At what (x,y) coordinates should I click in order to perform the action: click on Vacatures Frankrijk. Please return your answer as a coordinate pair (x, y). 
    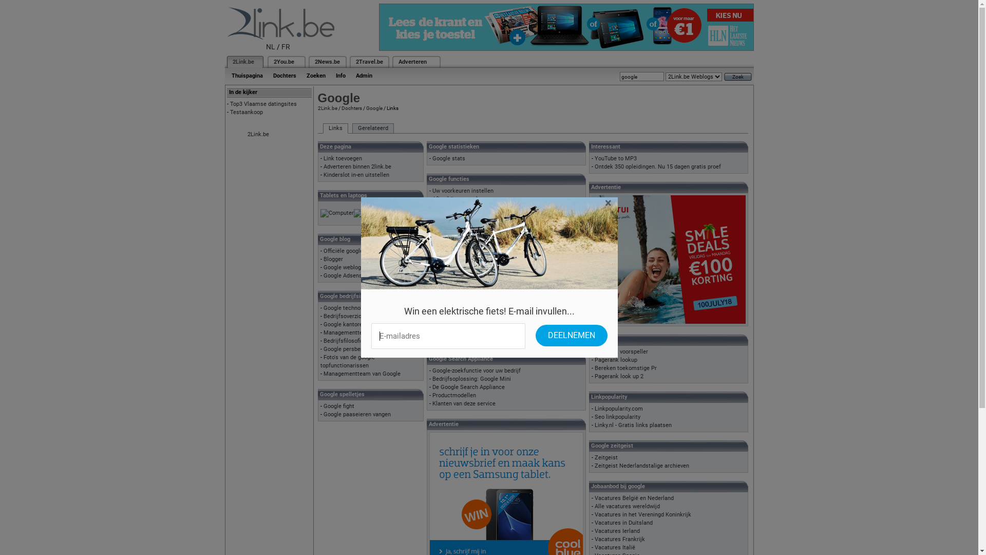
    Looking at the image, I should click on (620, 540).